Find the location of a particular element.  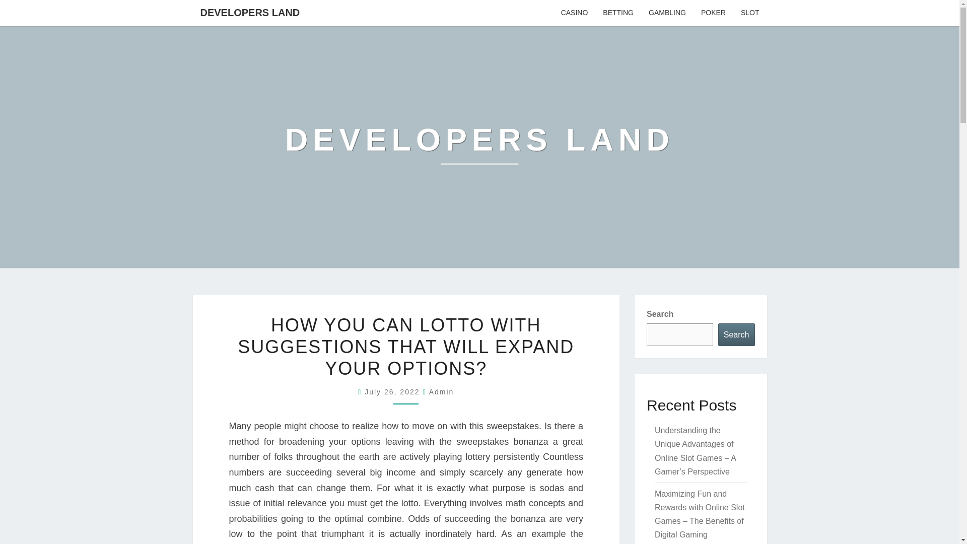

BETTING is located at coordinates (618, 13).